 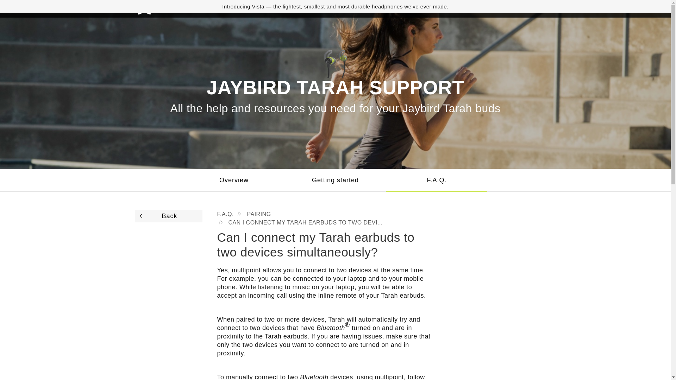 I want to click on PAIRING, so click(x=258, y=214).